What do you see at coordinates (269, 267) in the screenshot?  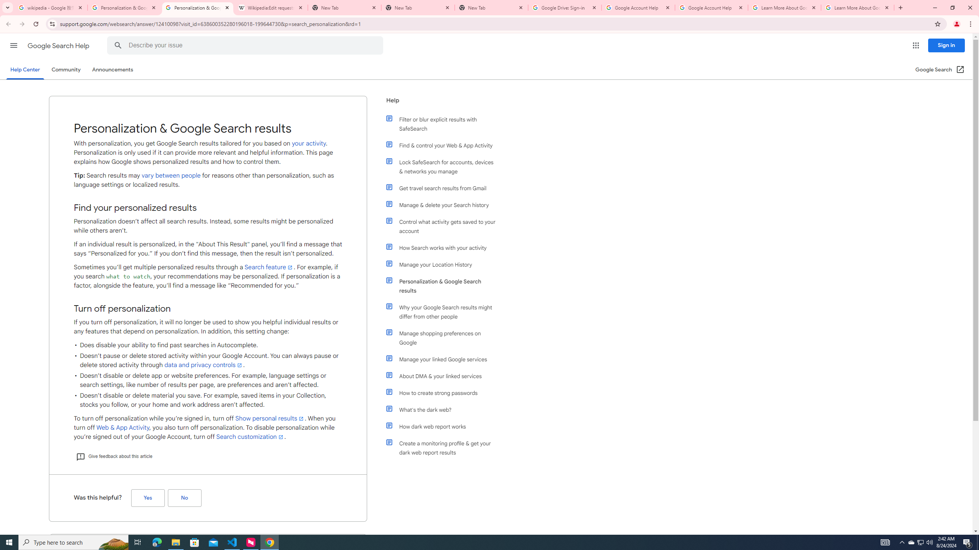 I see `Search feature` at bounding box center [269, 267].